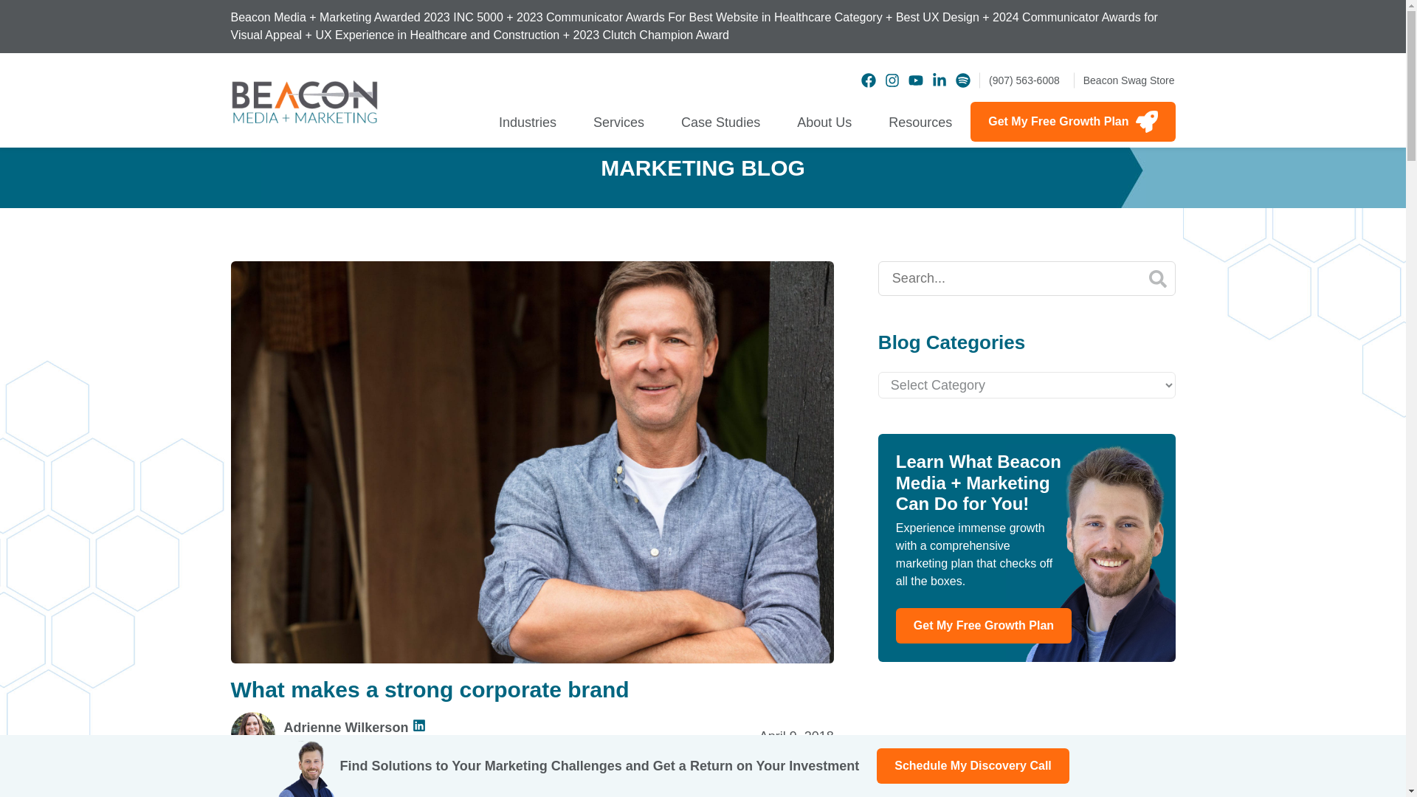 The width and height of the screenshot is (1417, 797). Describe the element at coordinates (618, 124) in the screenshot. I see `Services` at that location.